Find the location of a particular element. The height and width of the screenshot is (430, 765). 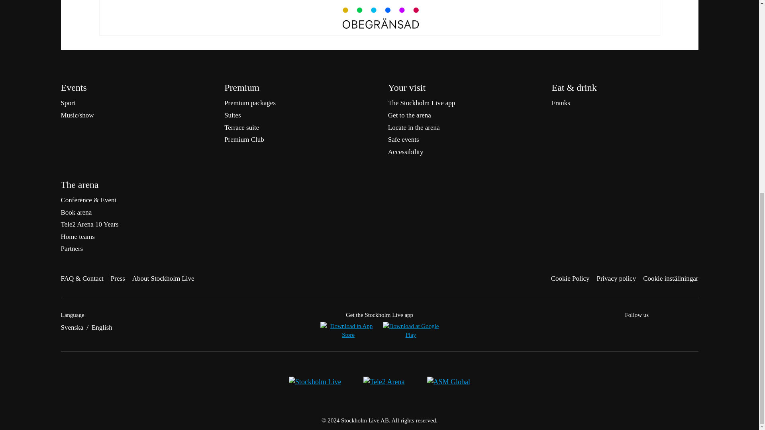

Facebook is located at coordinates (630, 329).